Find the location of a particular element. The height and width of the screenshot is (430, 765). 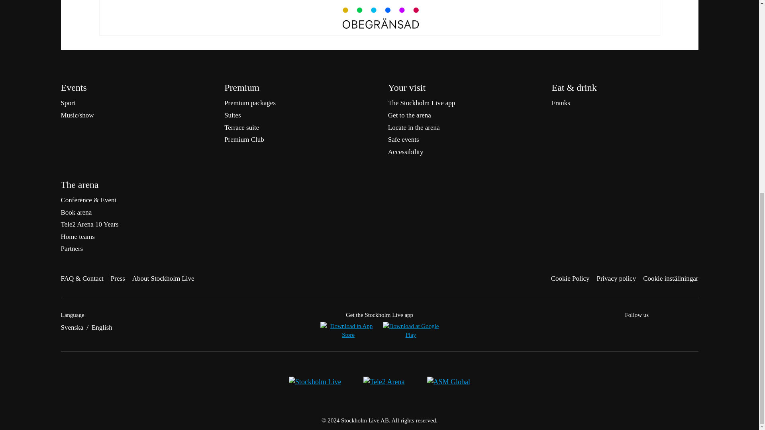

Facebook is located at coordinates (630, 329).